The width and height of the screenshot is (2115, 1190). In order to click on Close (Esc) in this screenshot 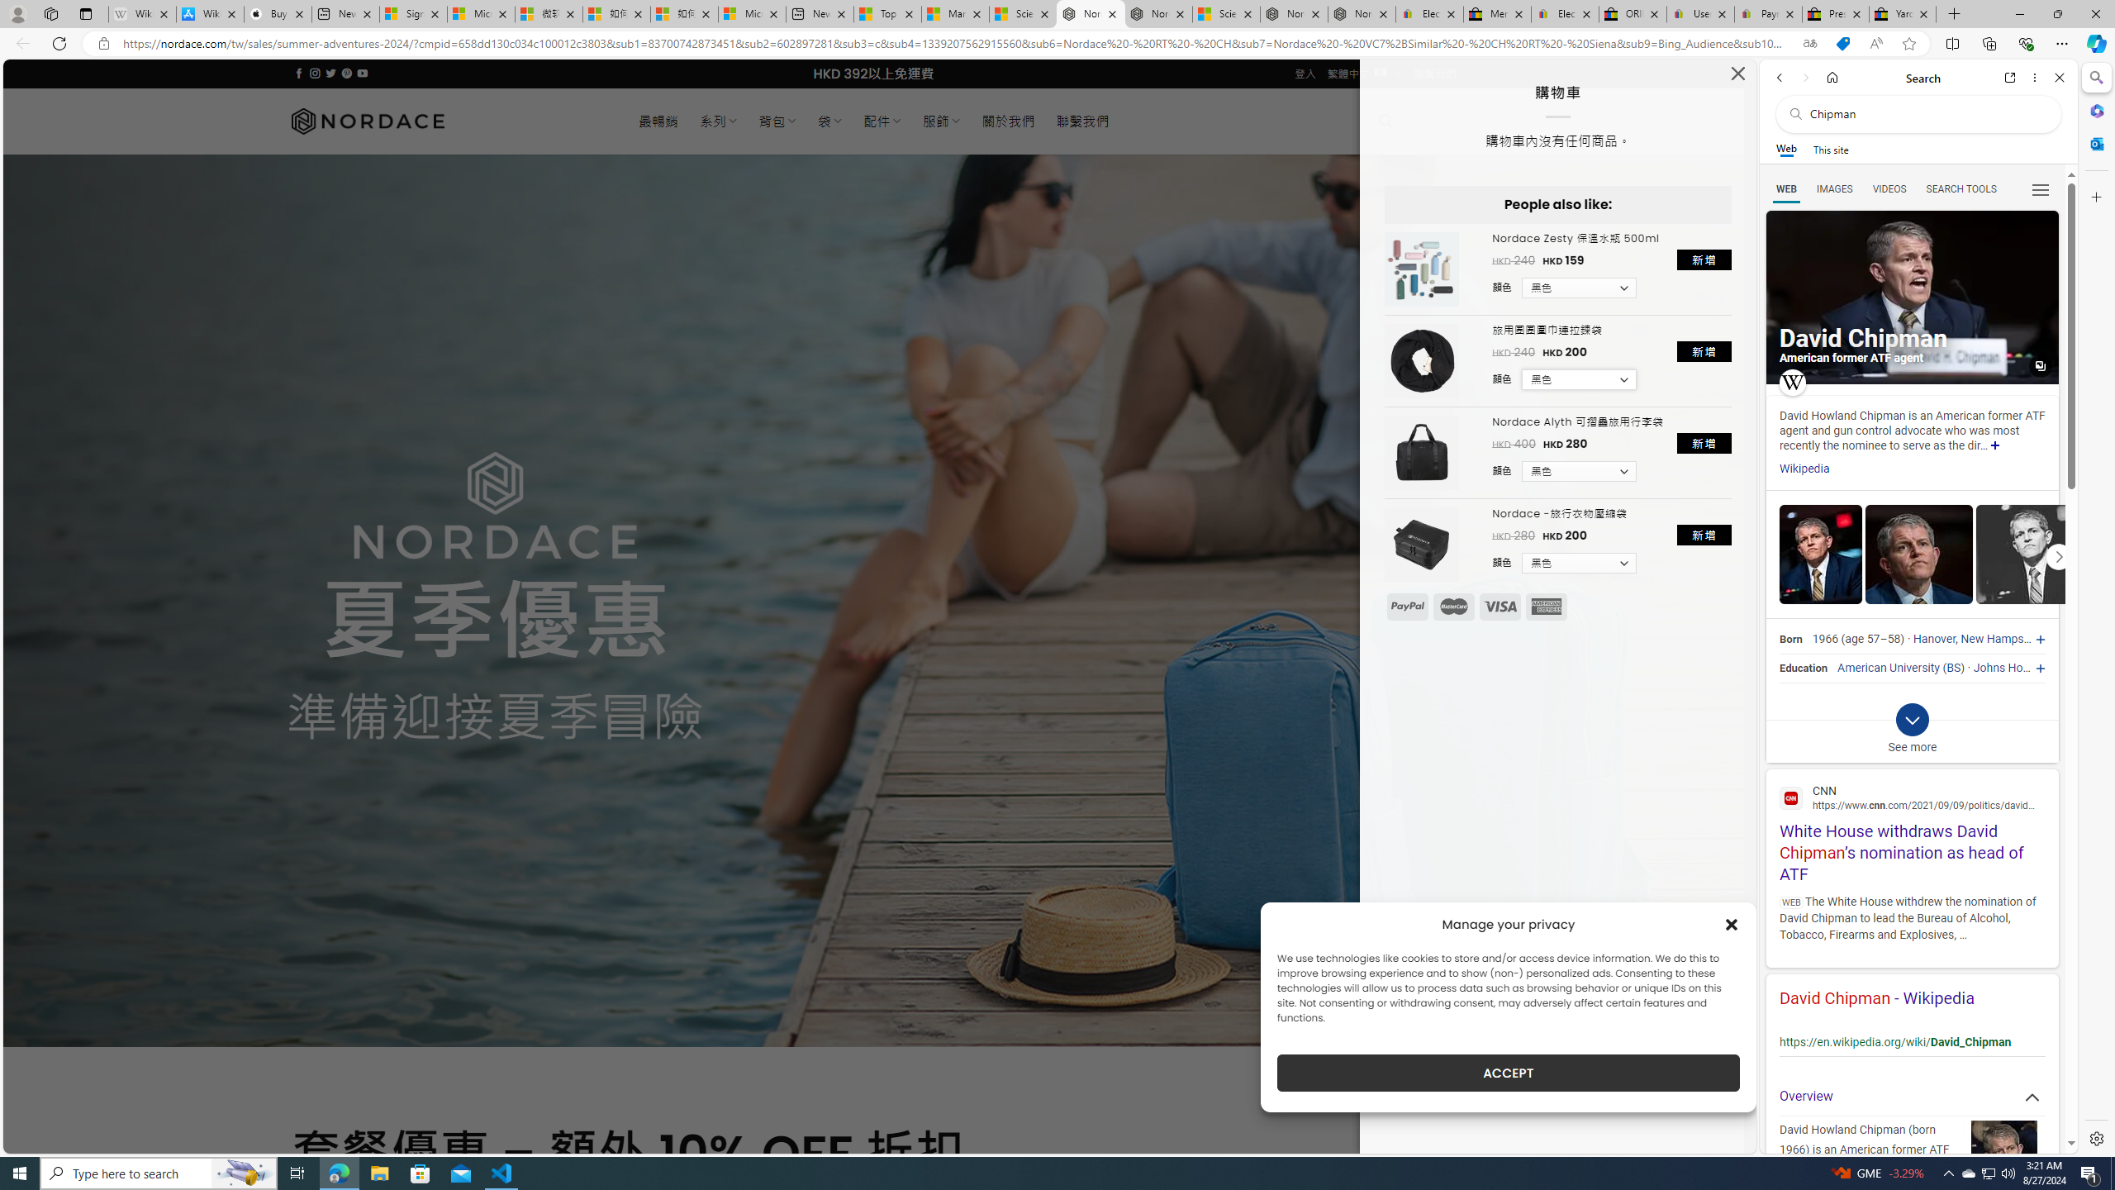, I will do `click(1737, 78)`.